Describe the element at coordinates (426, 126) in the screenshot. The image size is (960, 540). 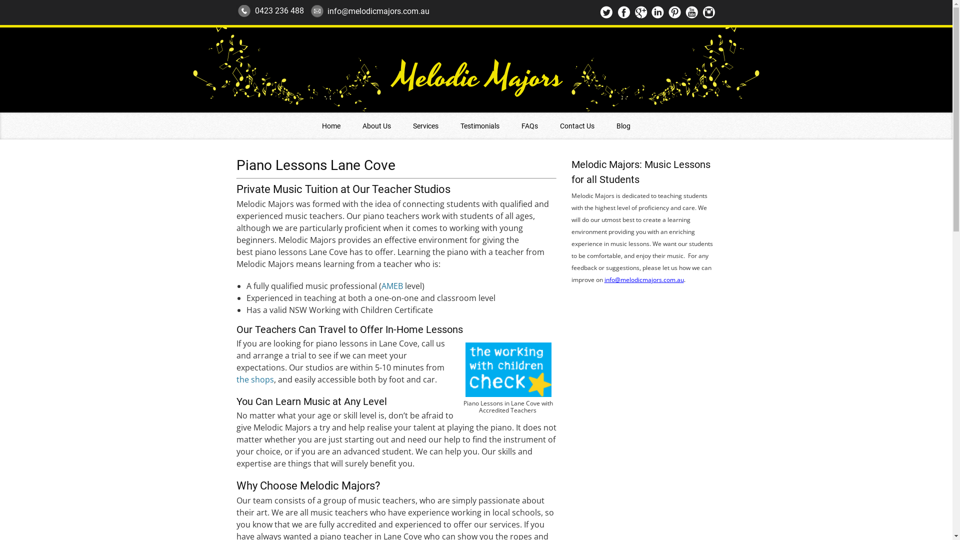
I see `Services` at that location.